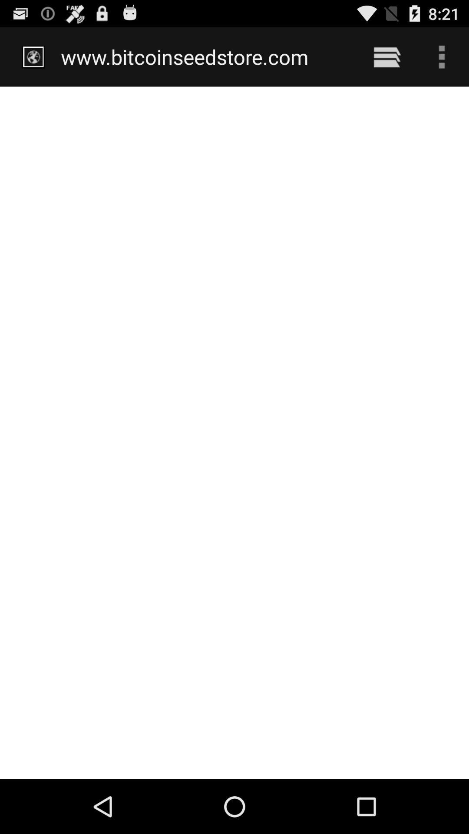  Describe the element at coordinates (205, 56) in the screenshot. I see `launch the www.bitcoinseedstore.com` at that location.